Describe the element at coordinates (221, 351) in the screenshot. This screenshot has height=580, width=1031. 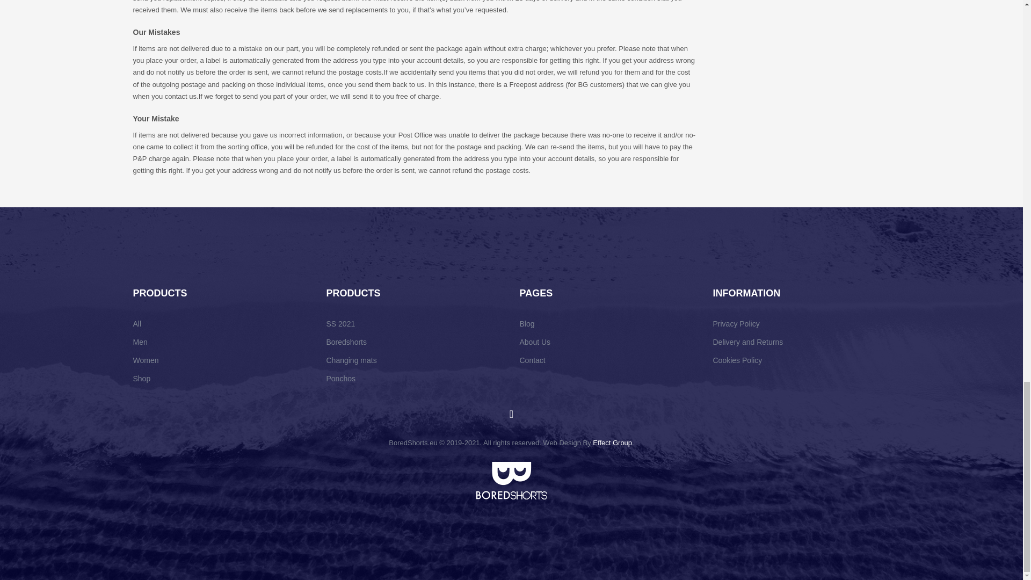
I see `Boredshorts` at that location.